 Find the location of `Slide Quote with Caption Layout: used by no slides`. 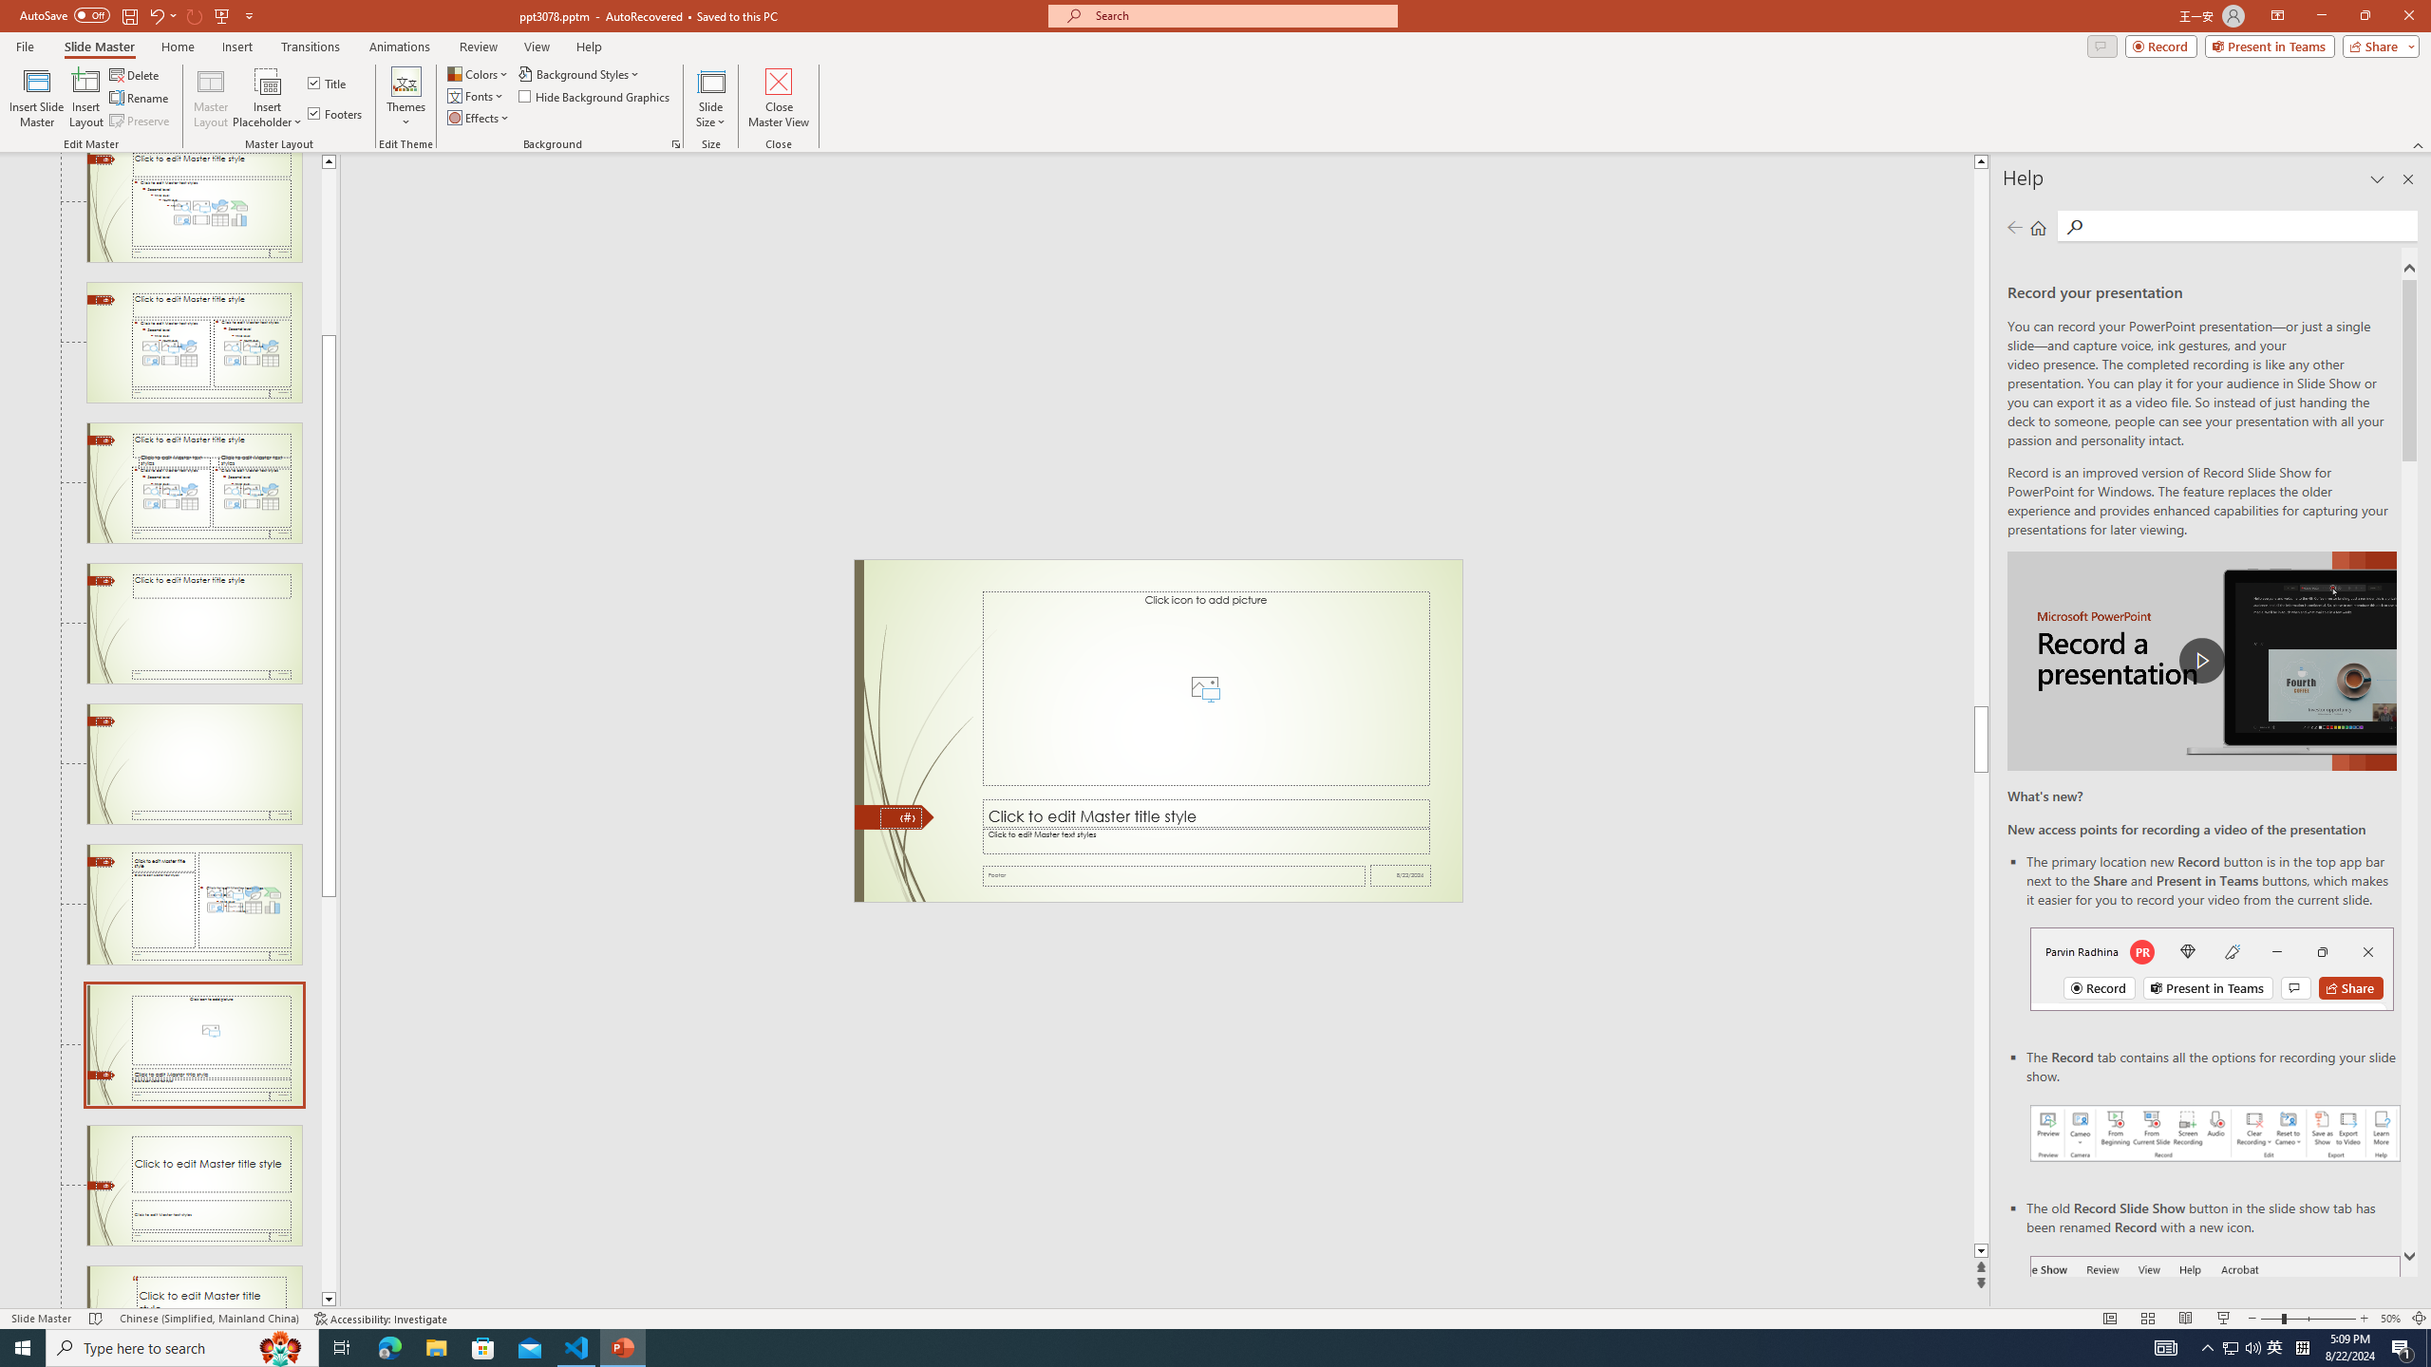

Slide Quote with Caption Layout: used by no slides is located at coordinates (194, 1287).